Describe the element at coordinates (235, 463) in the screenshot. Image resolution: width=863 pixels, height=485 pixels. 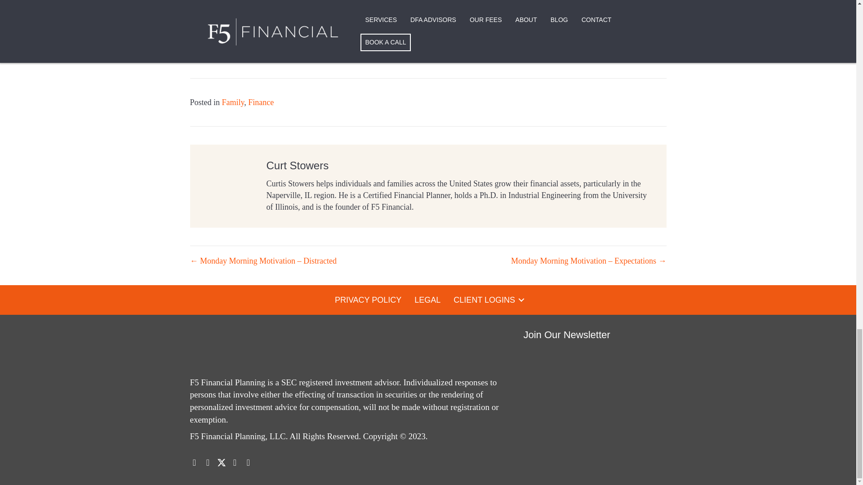
I see `Google Plus` at that location.